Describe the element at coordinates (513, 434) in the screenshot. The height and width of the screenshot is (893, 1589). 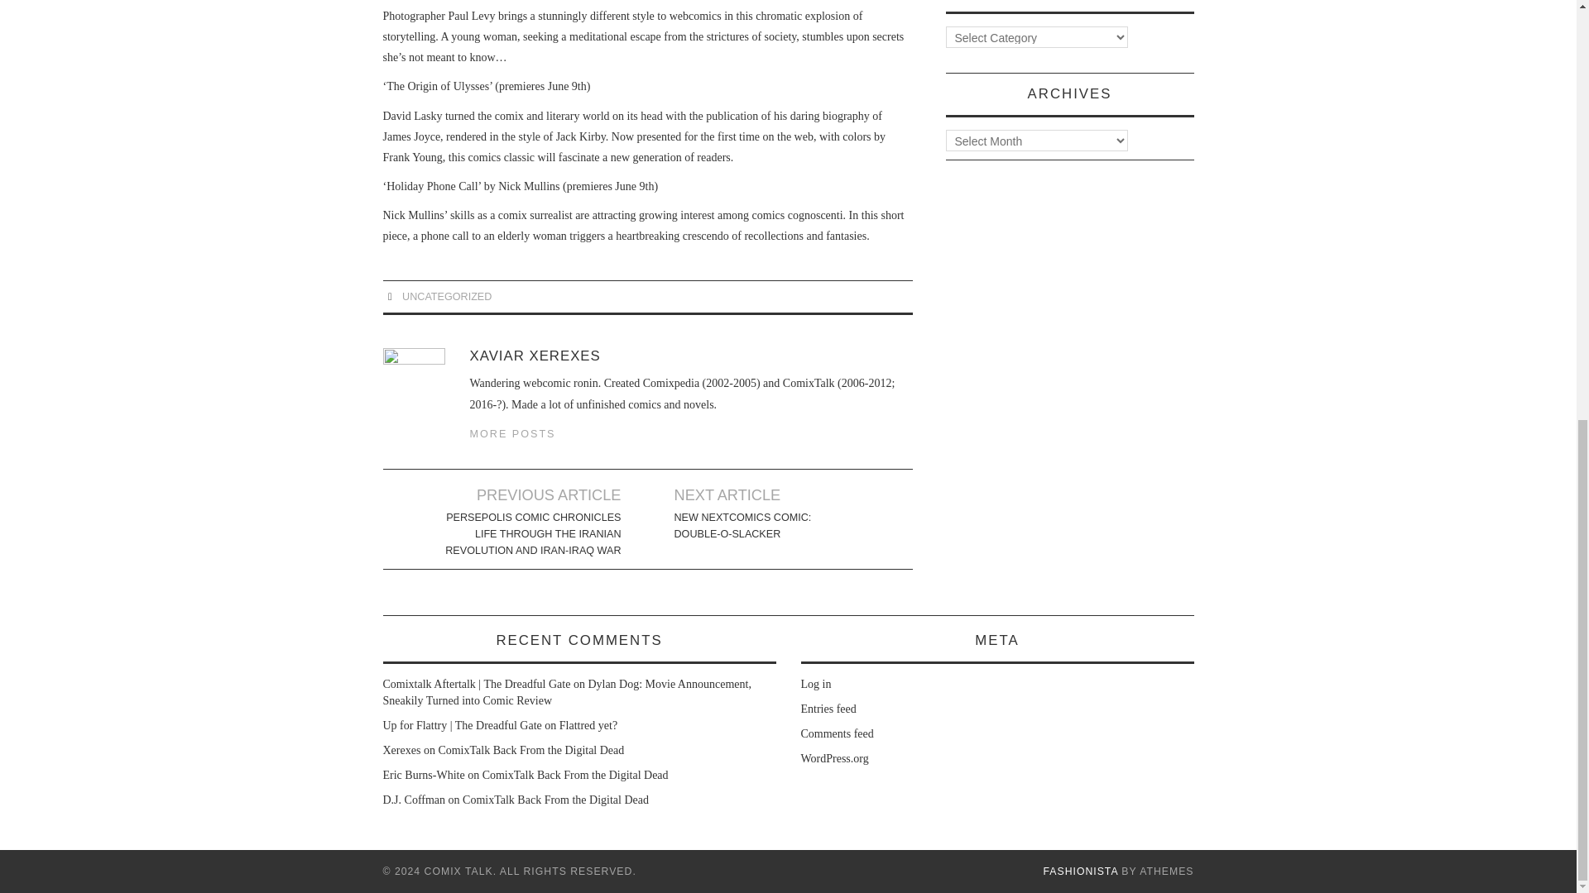
I see `MORE POSTS` at that location.